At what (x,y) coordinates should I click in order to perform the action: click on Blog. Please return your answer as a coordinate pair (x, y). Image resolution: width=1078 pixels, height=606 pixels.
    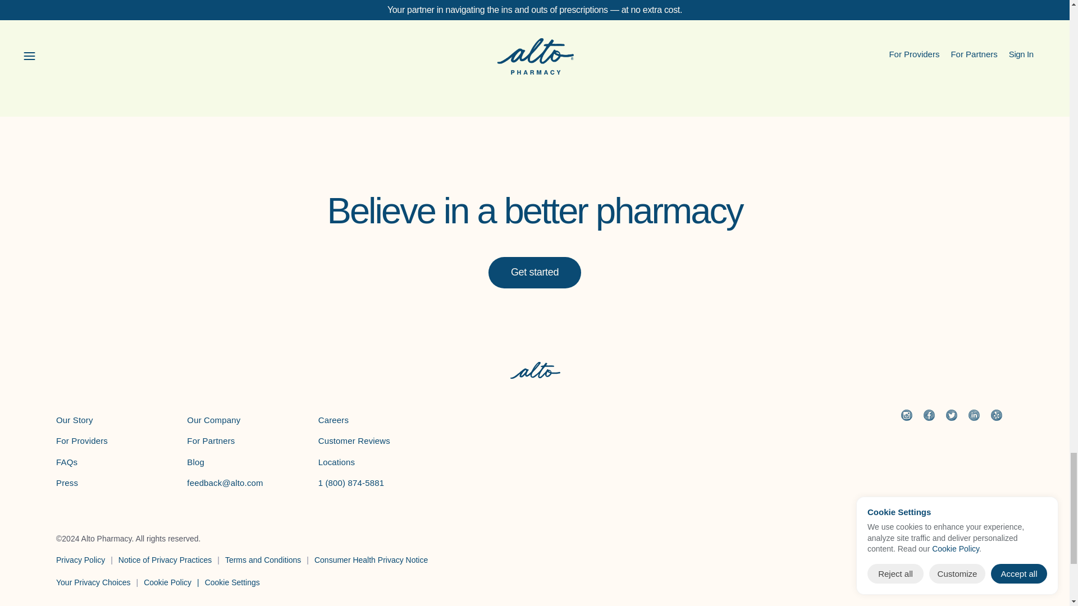
    Looking at the image, I should click on (354, 440).